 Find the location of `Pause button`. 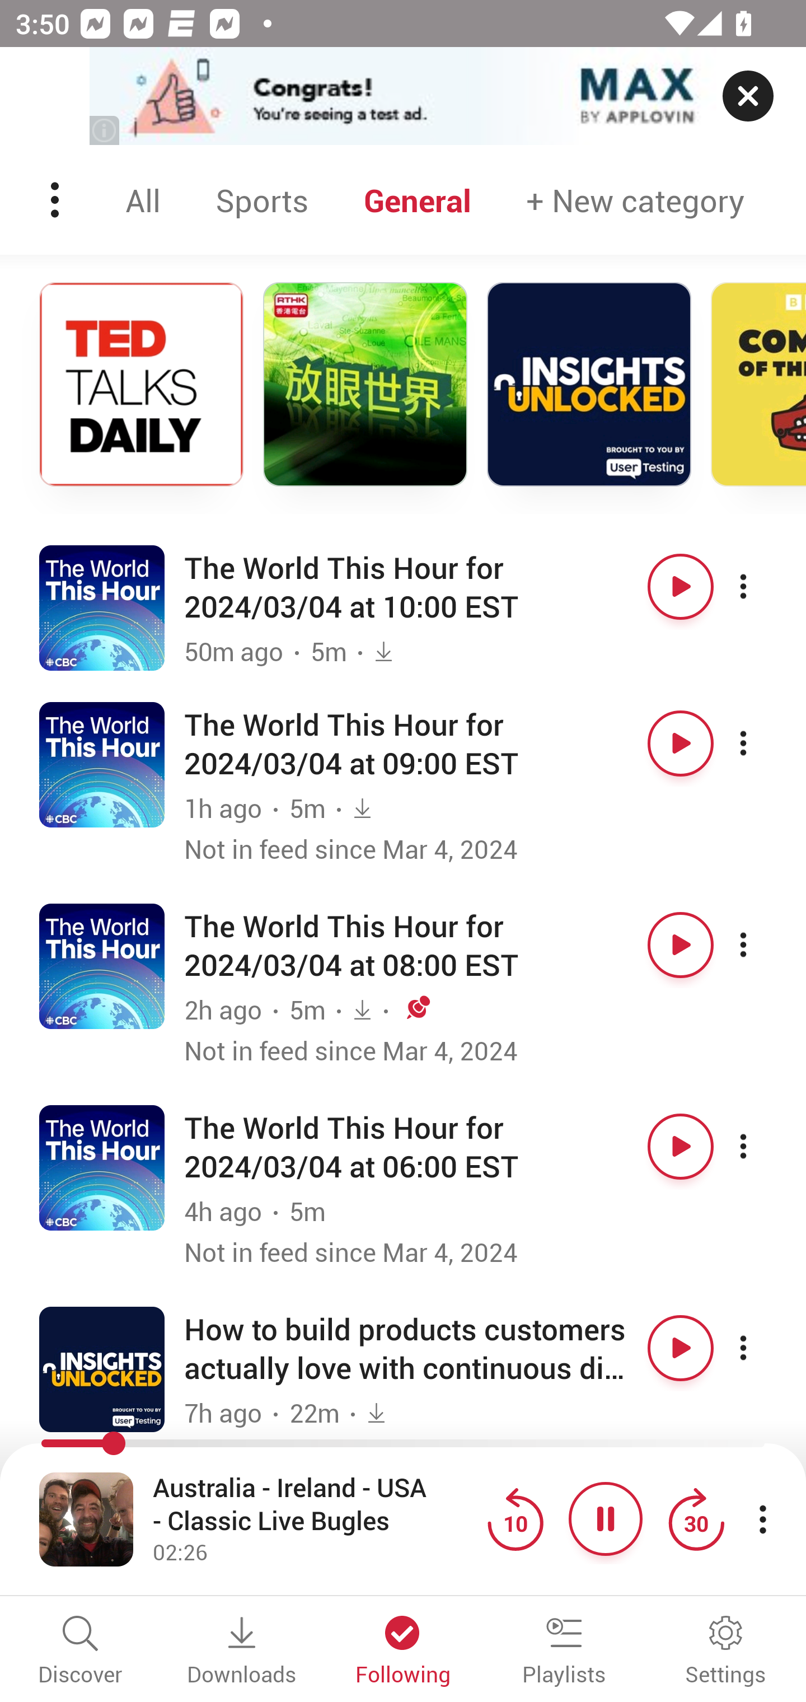

Pause button is located at coordinates (606, 1518).